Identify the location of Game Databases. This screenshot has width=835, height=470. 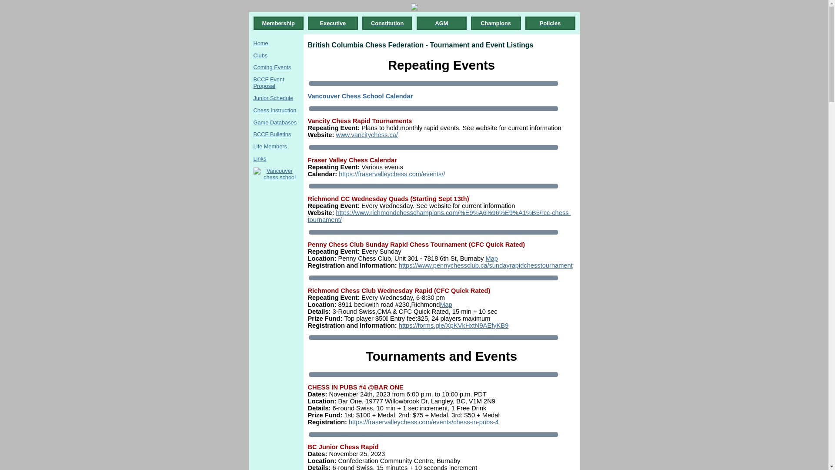
(275, 123).